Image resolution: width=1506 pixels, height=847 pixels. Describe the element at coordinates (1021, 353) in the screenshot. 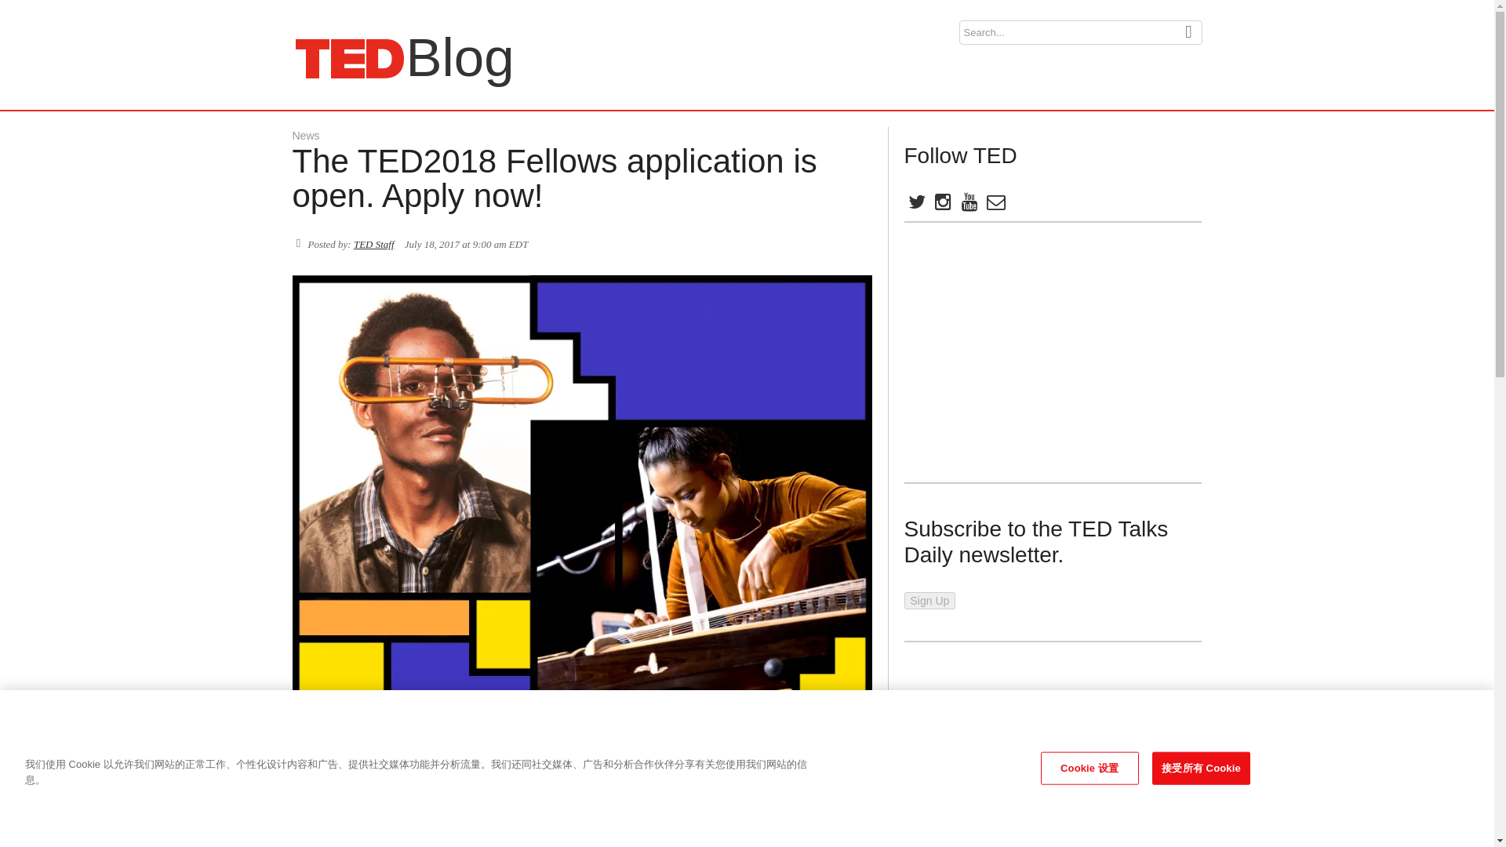

I see `Subscribe to TED Blog by email` at that location.